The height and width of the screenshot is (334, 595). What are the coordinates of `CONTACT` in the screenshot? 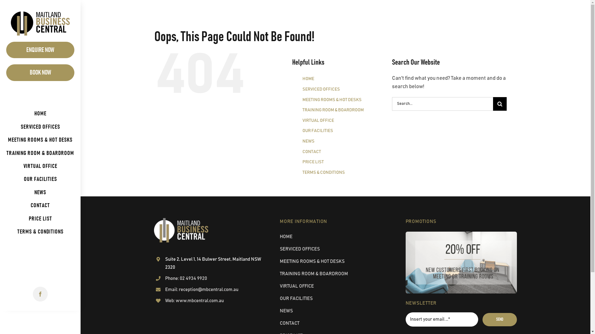 It's located at (335, 324).